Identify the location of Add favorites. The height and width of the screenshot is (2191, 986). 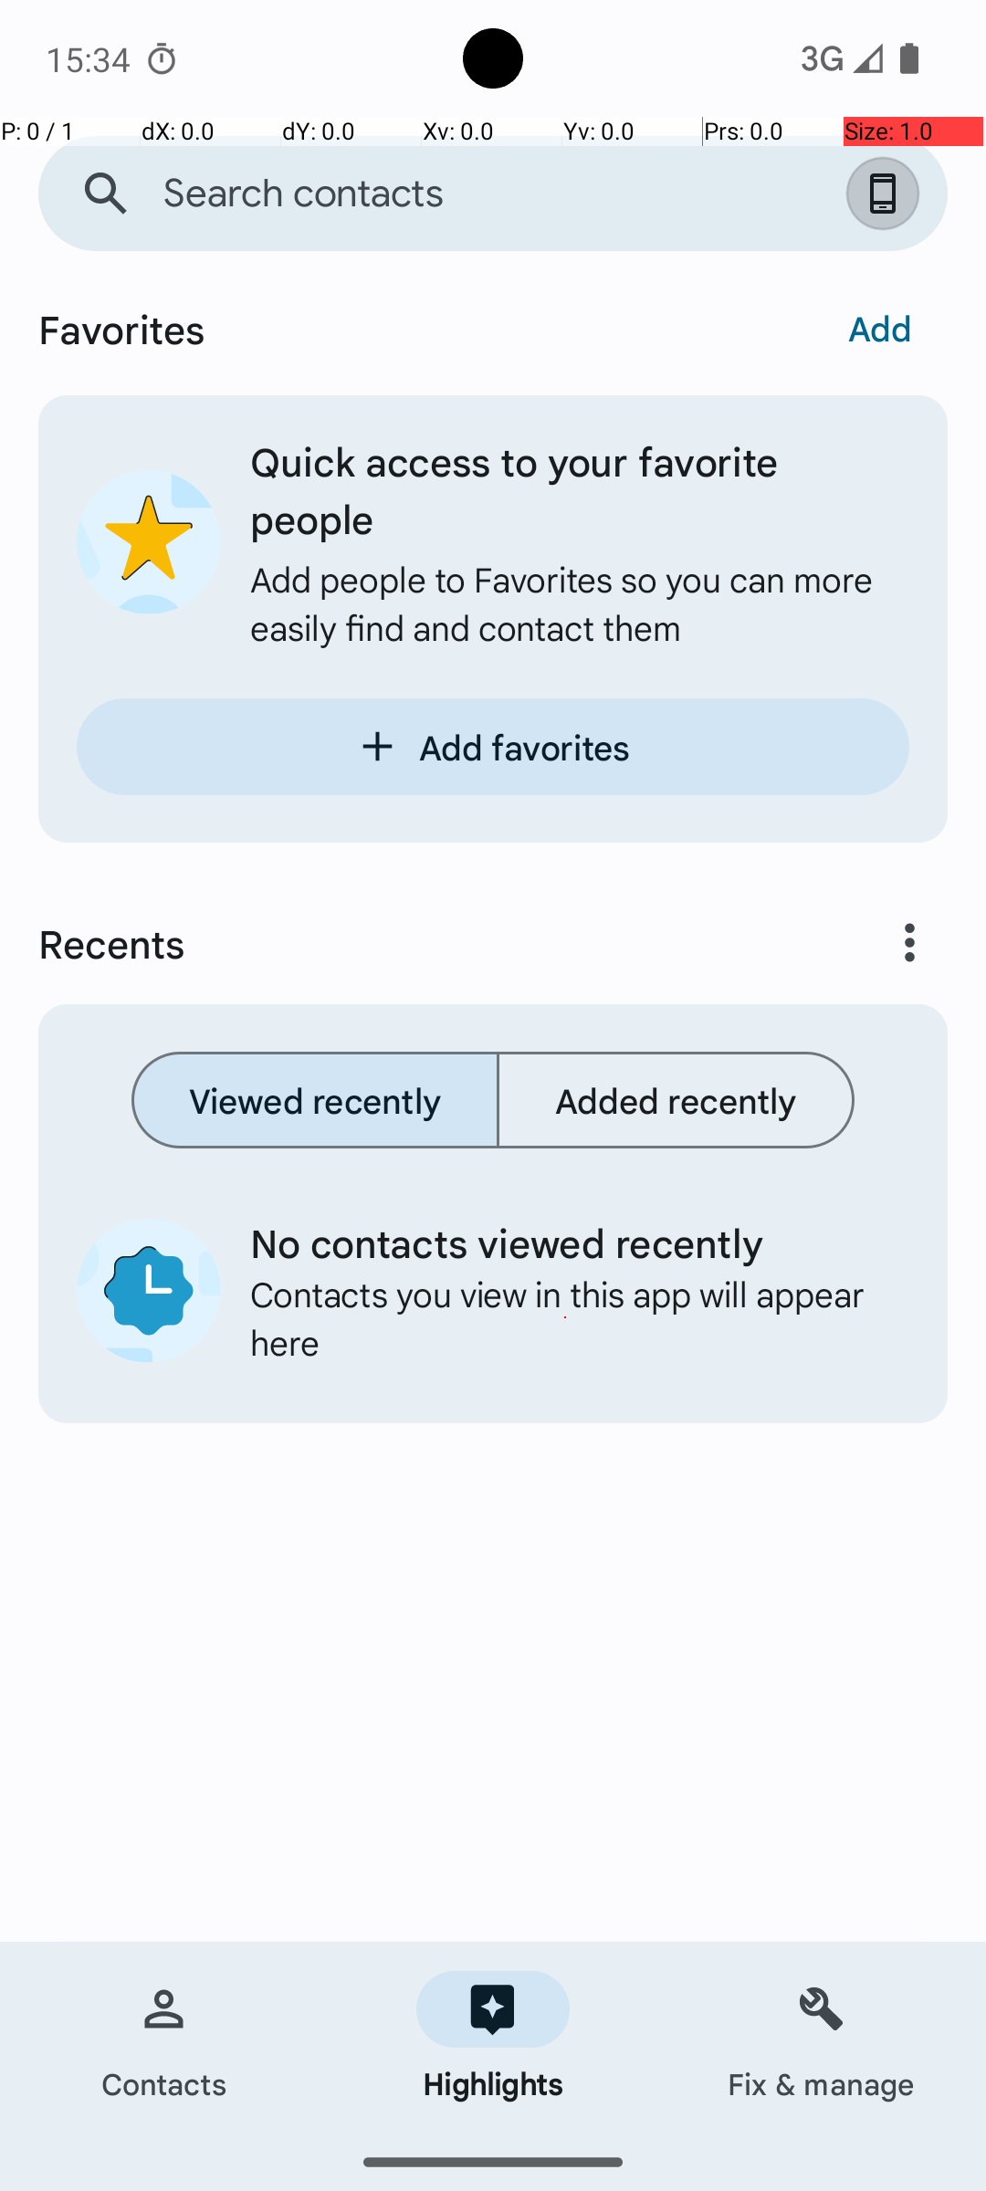
(493, 747).